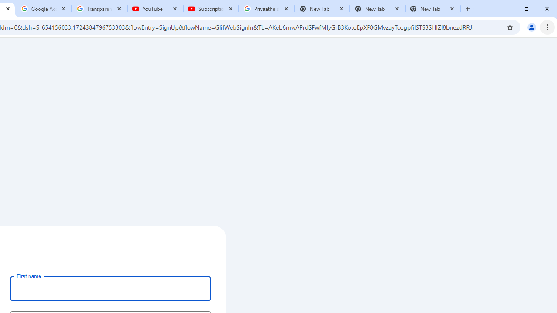 Image resolution: width=557 pixels, height=313 pixels. Describe the element at coordinates (548, 27) in the screenshot. I see `Chrome` at that location.